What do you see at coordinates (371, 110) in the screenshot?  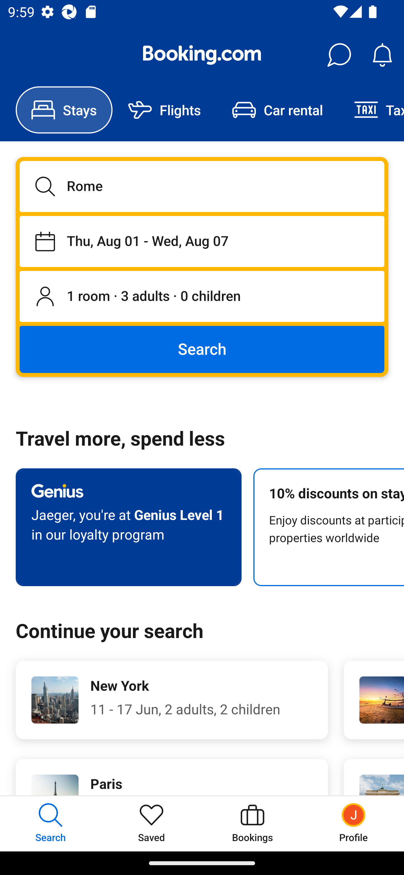 I see `Taxi` at bounding box center [371, 110].